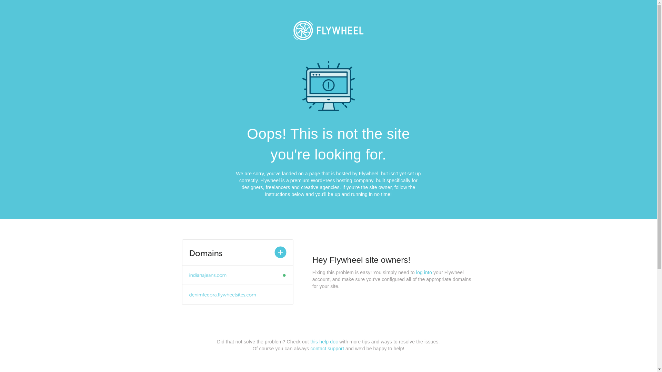  I want to click on log into, so click(424, 272).